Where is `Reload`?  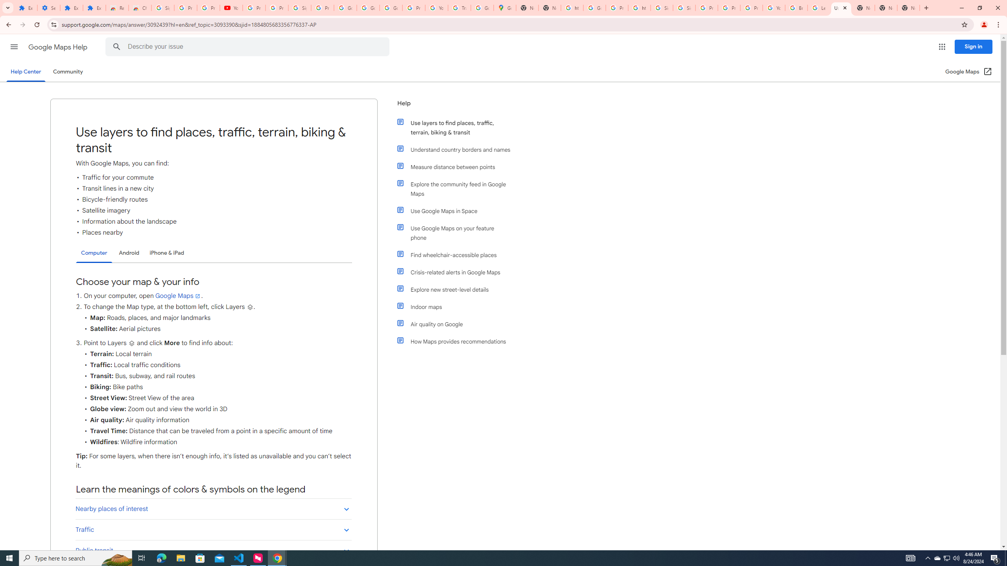 Reload is located at coordinates (37, 25).